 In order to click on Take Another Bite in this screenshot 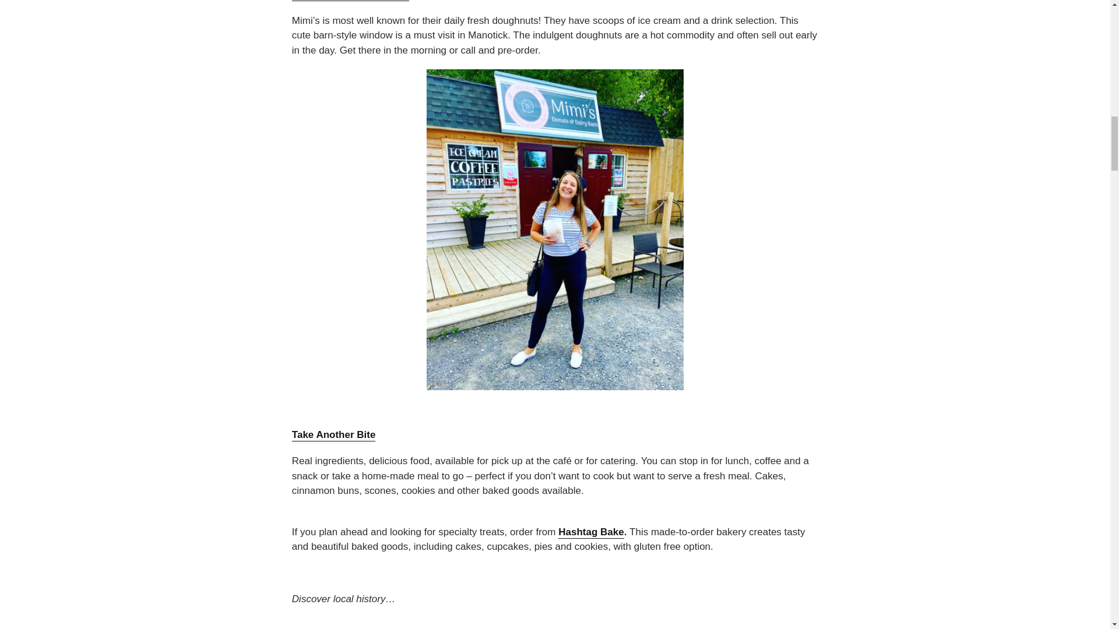, I will do `click(334, 435)`.